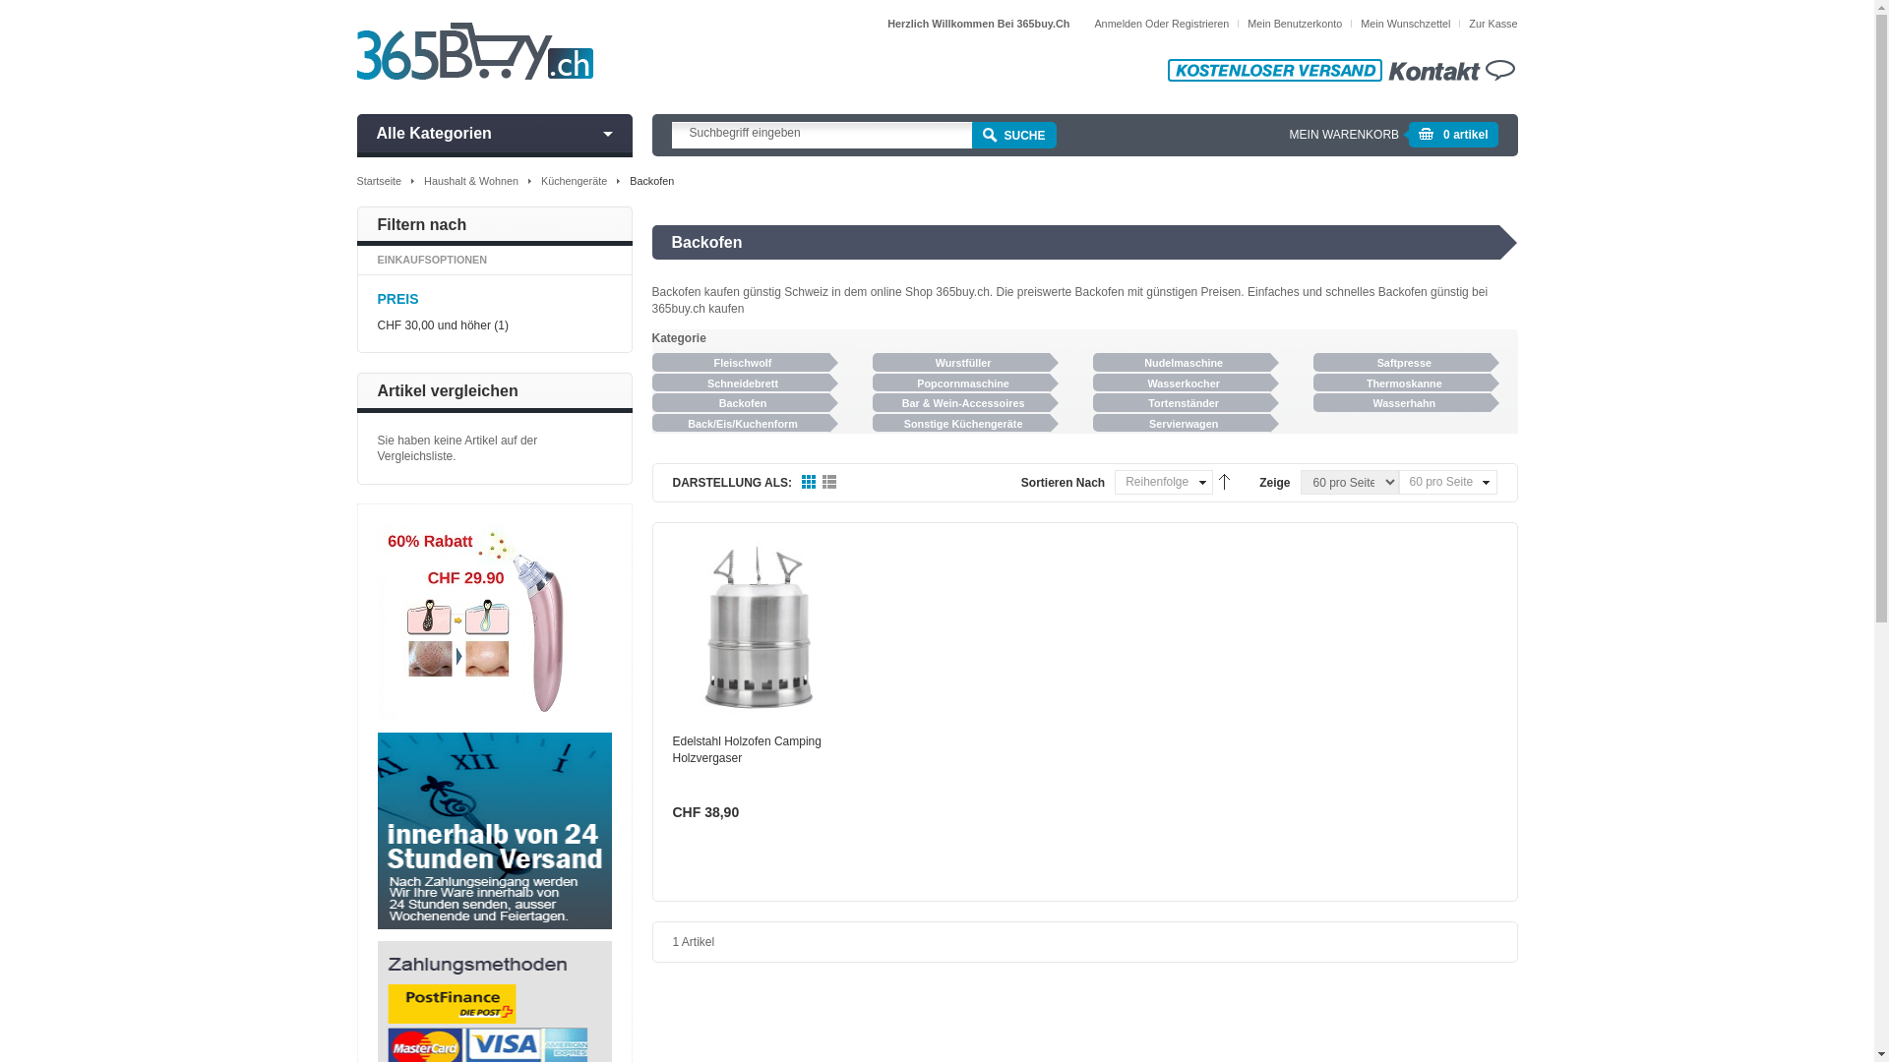 Image resolution: width=1889 pixels, height=1062 pixels. What do you see at coordinates (1402, 403) in the screenshot?
I see `Wasserhahn` at bounding box center [1402, 403].